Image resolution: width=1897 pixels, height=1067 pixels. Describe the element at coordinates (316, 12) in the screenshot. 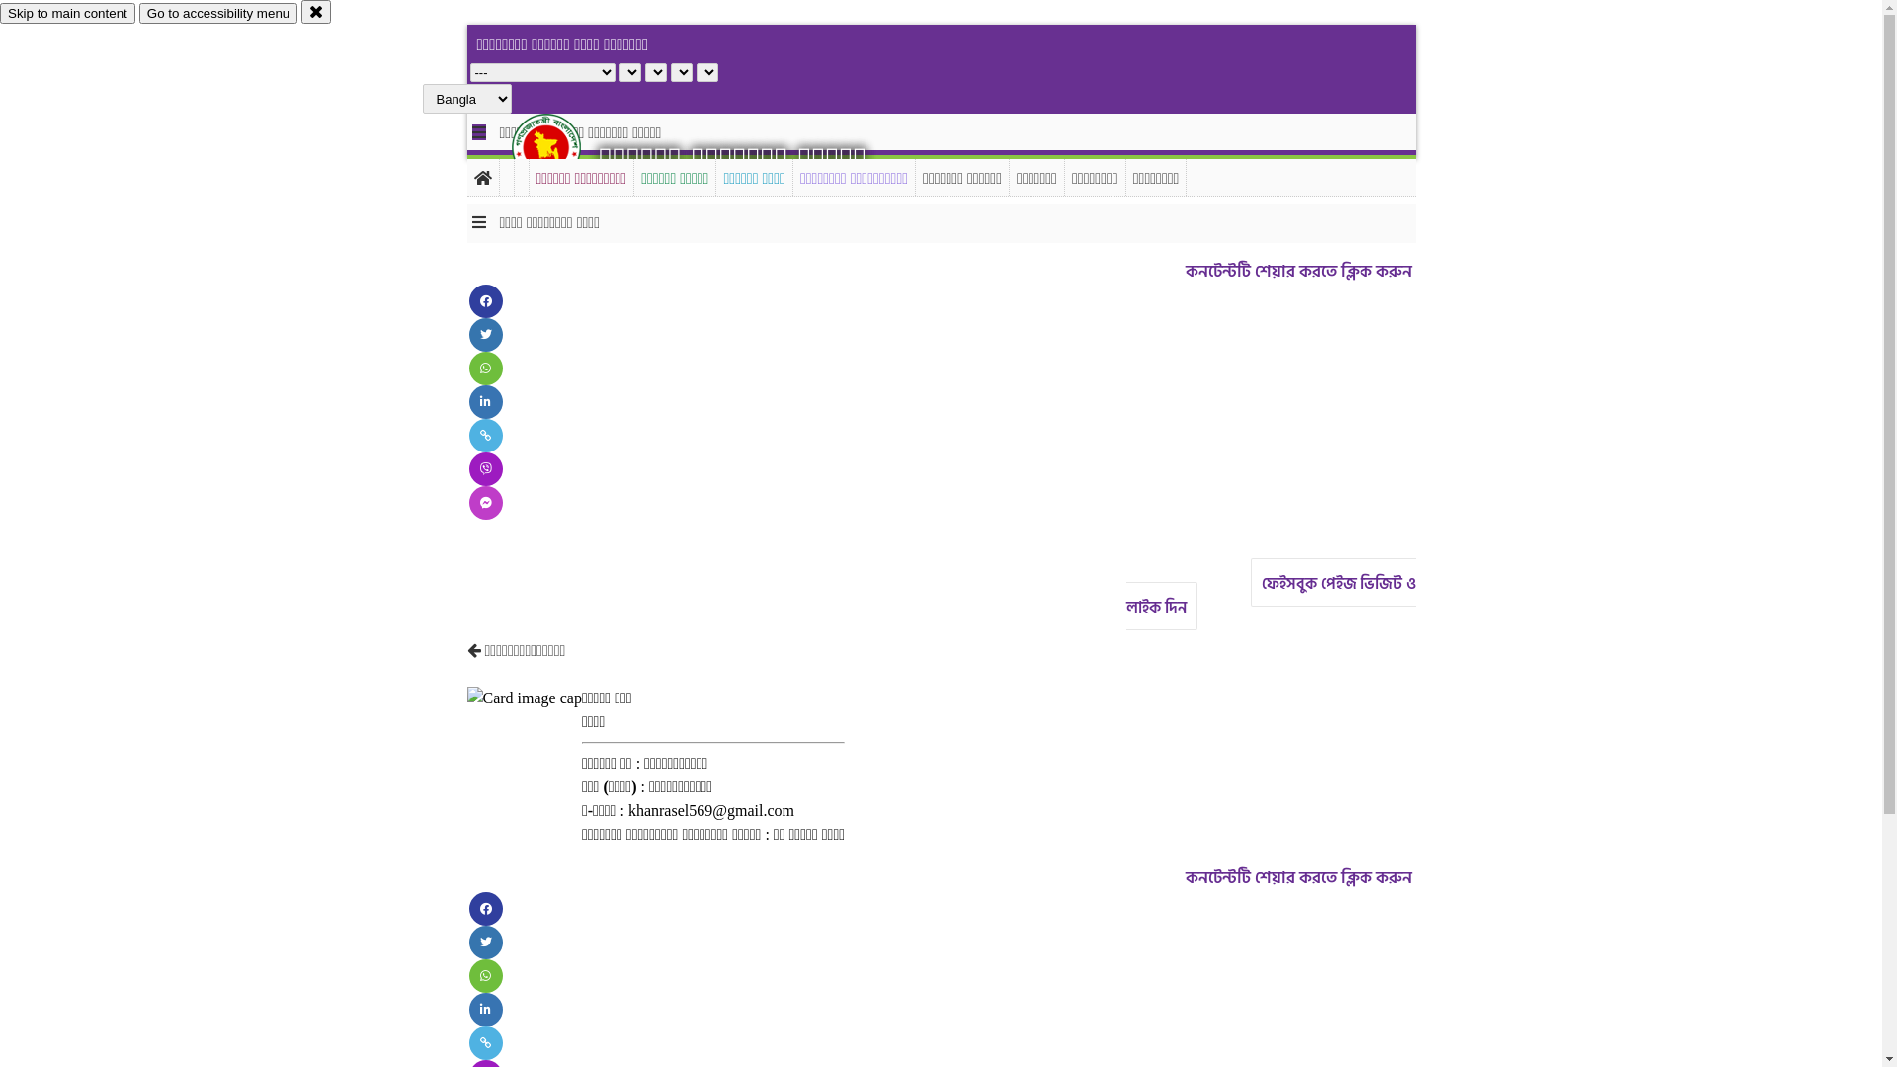

I see `close` at that location.